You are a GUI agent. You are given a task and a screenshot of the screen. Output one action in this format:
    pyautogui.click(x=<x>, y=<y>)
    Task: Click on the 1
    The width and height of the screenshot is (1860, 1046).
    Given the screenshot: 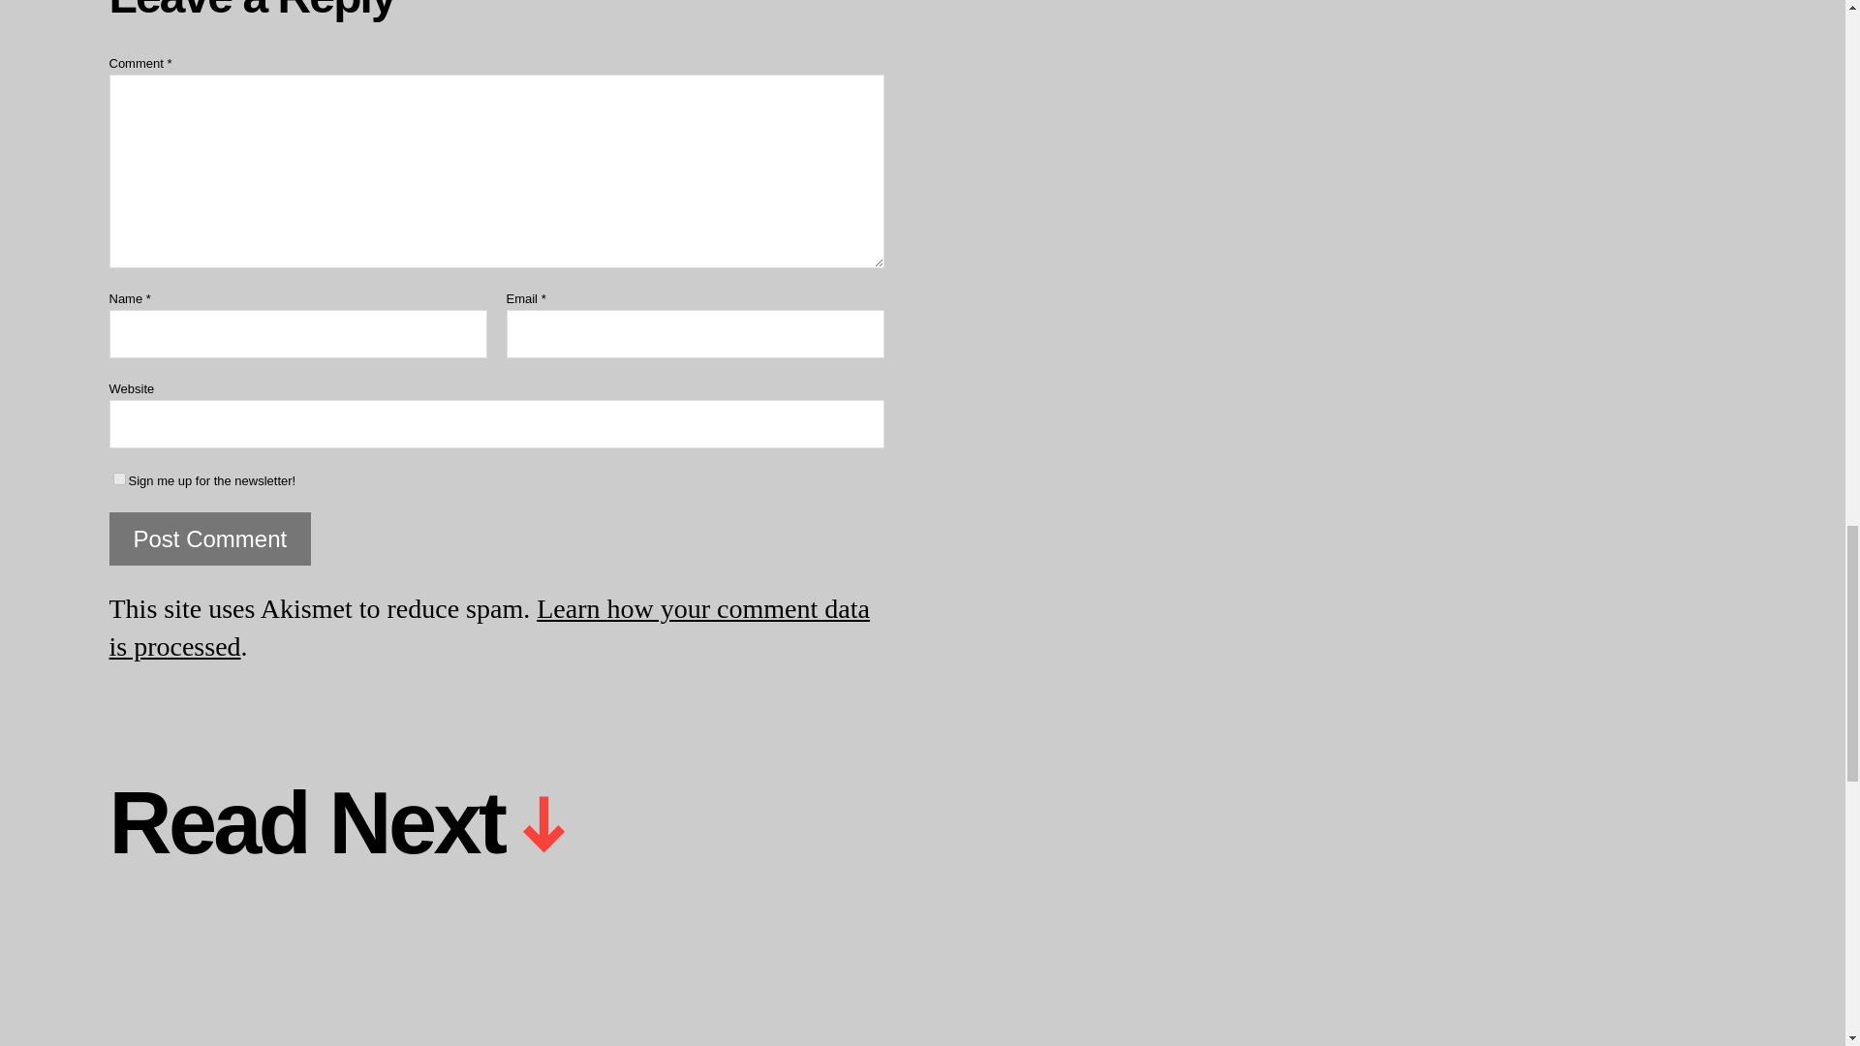 What is the action you would take?
    pyautogui.click(x=118, y=478)
    